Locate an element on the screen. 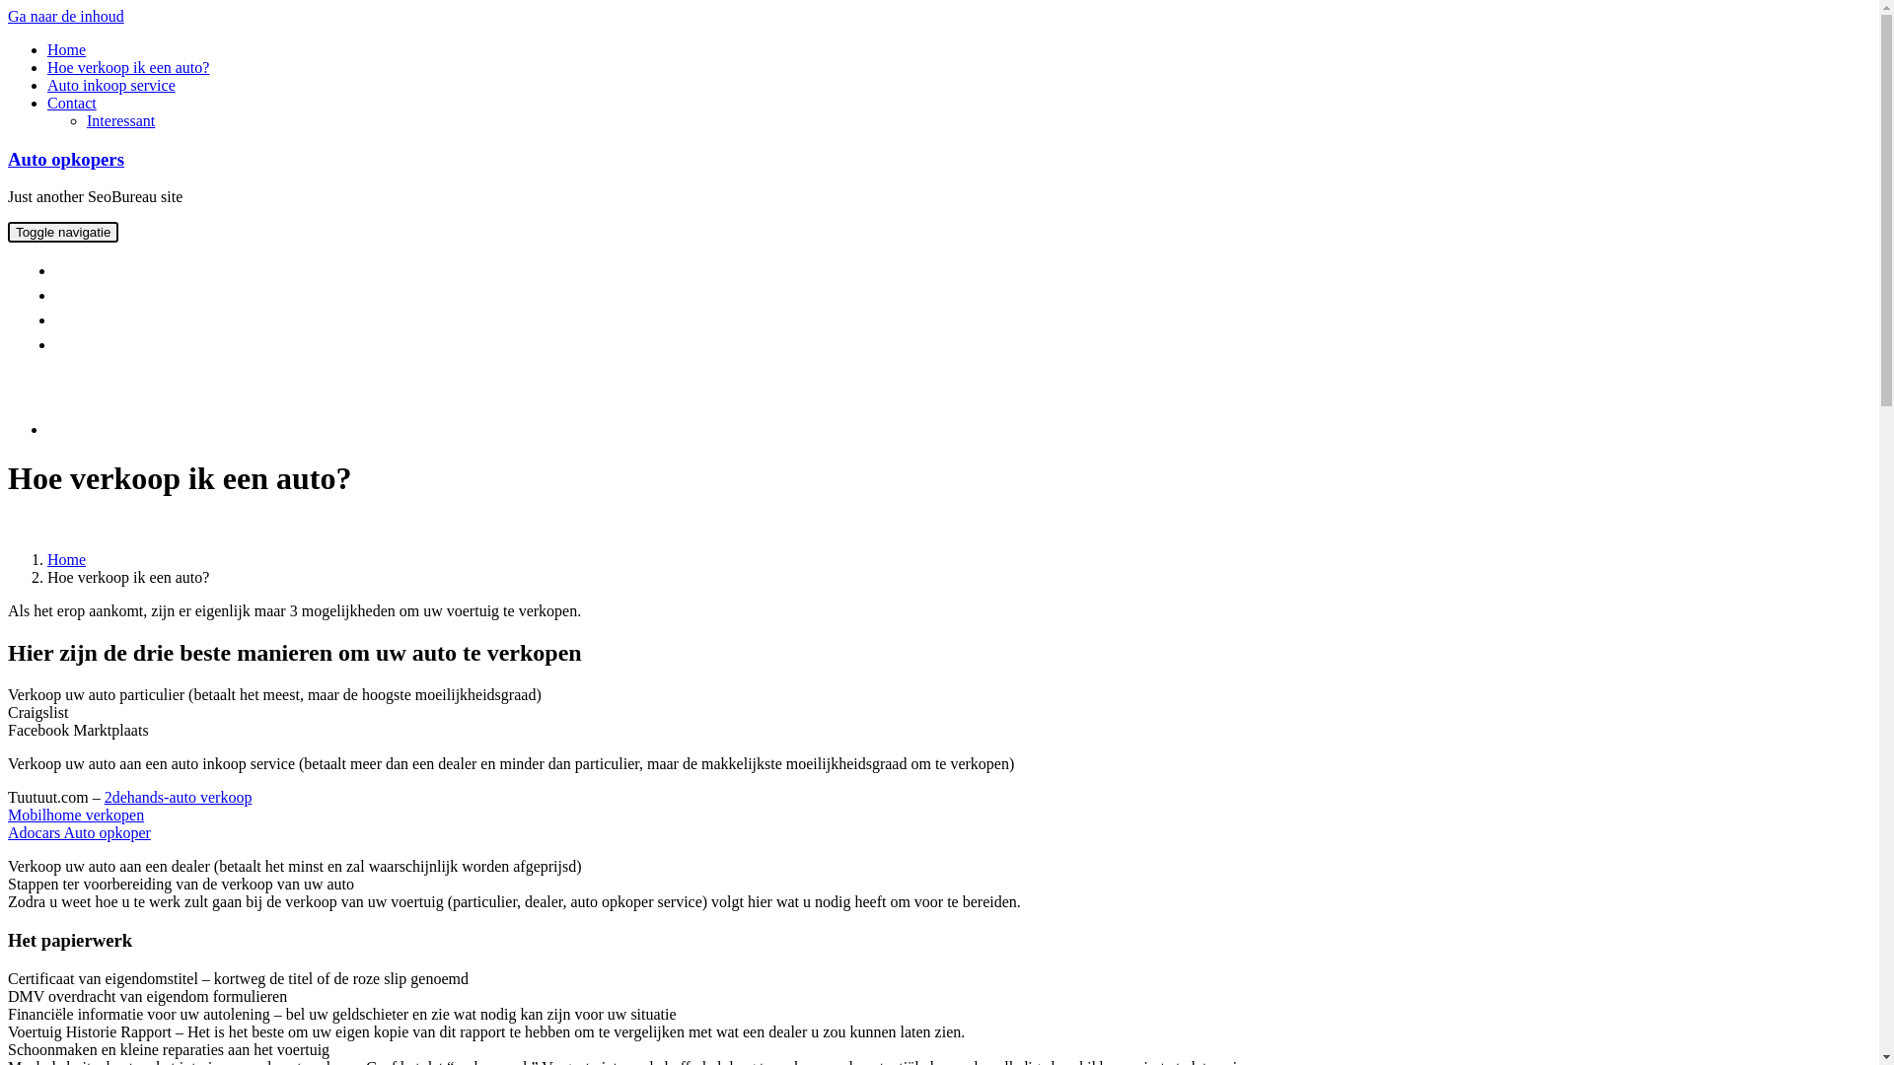 The image size is (1894, 1065). Home is located at coordinates (67, 560).